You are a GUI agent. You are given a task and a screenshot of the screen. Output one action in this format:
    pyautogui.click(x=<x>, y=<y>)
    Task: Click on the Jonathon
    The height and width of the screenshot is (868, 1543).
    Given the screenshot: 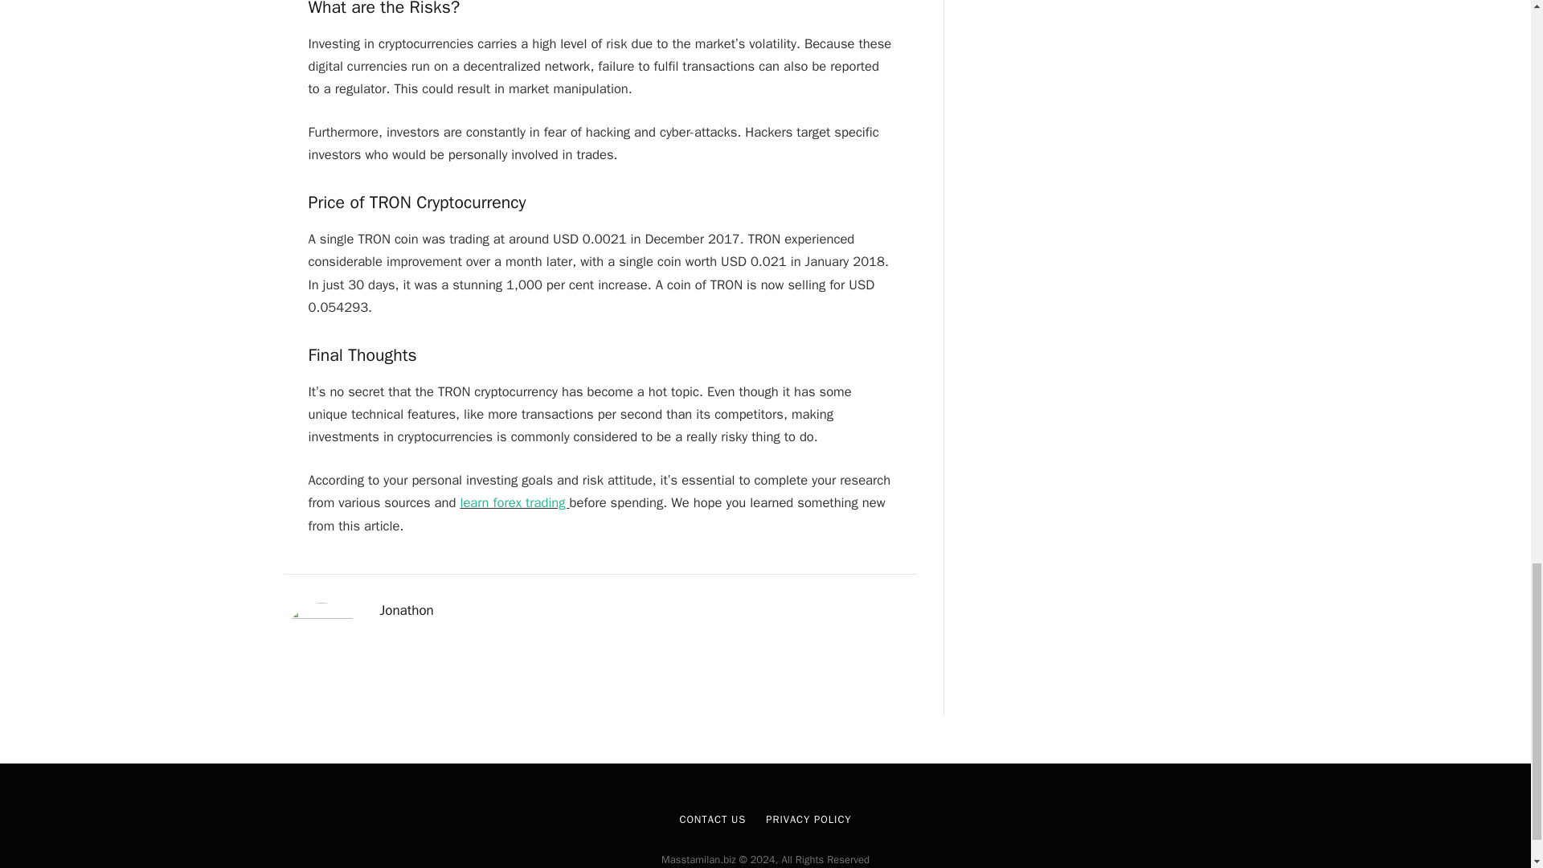 What is the action you would take?
    pyautogui.click(x=407, y=611)
    